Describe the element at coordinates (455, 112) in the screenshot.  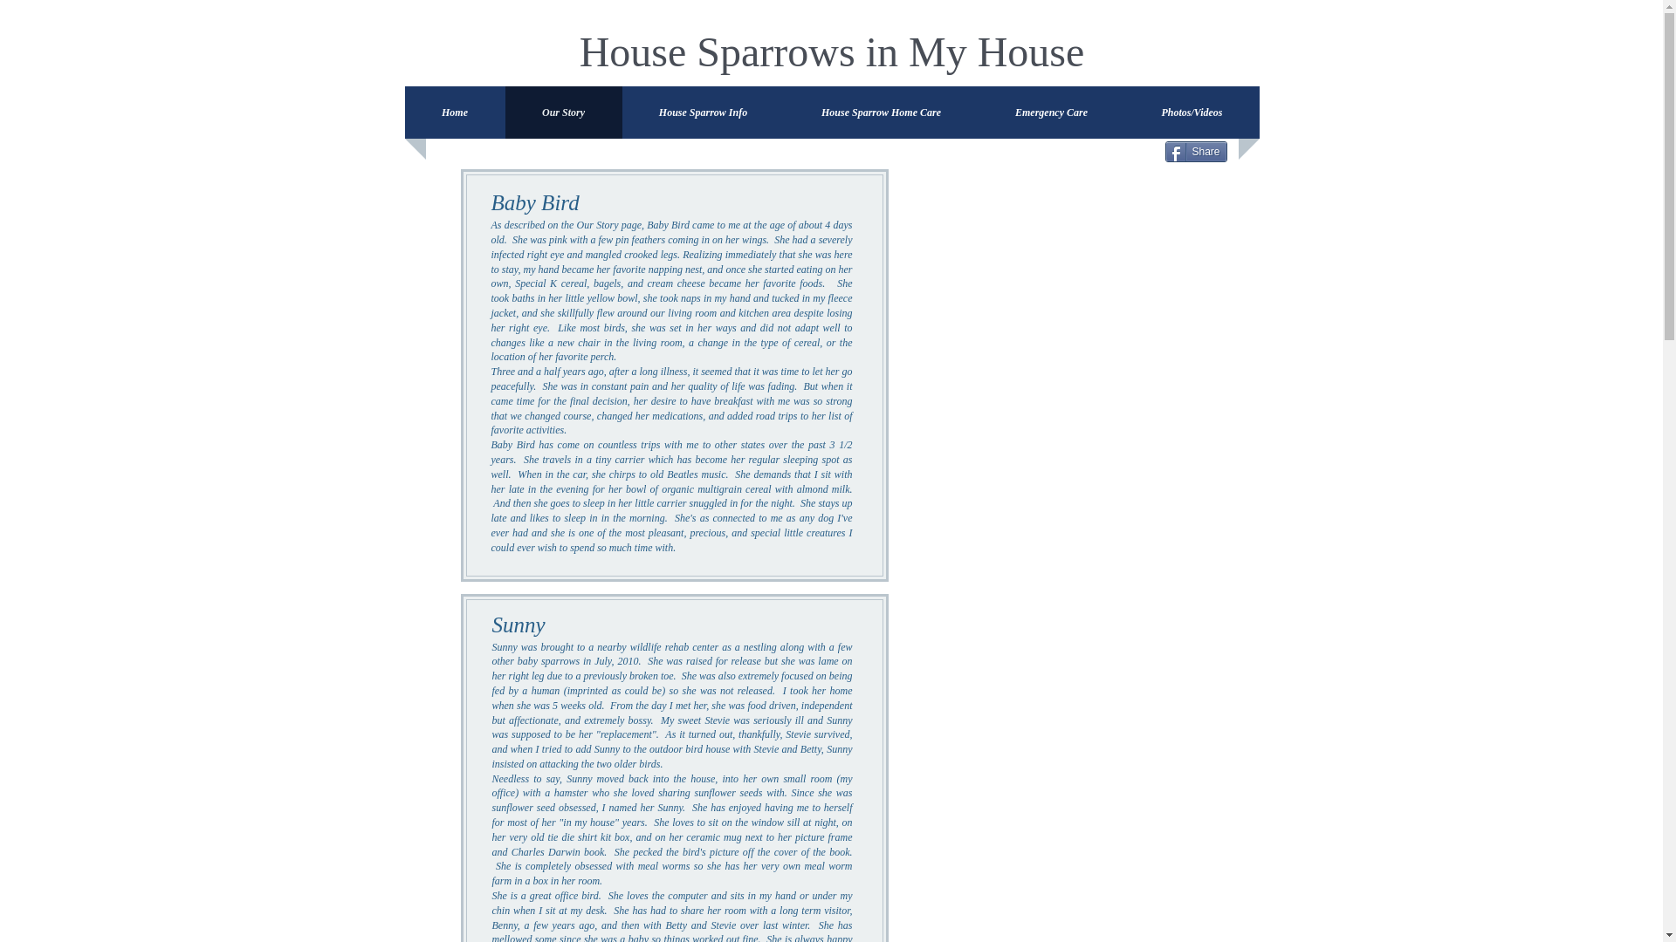
I see `Home` at that location.